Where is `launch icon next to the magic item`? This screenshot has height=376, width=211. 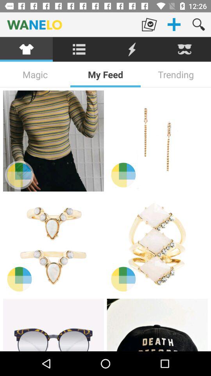
launch icon next to the magic item is located at coordinates (105, 74).